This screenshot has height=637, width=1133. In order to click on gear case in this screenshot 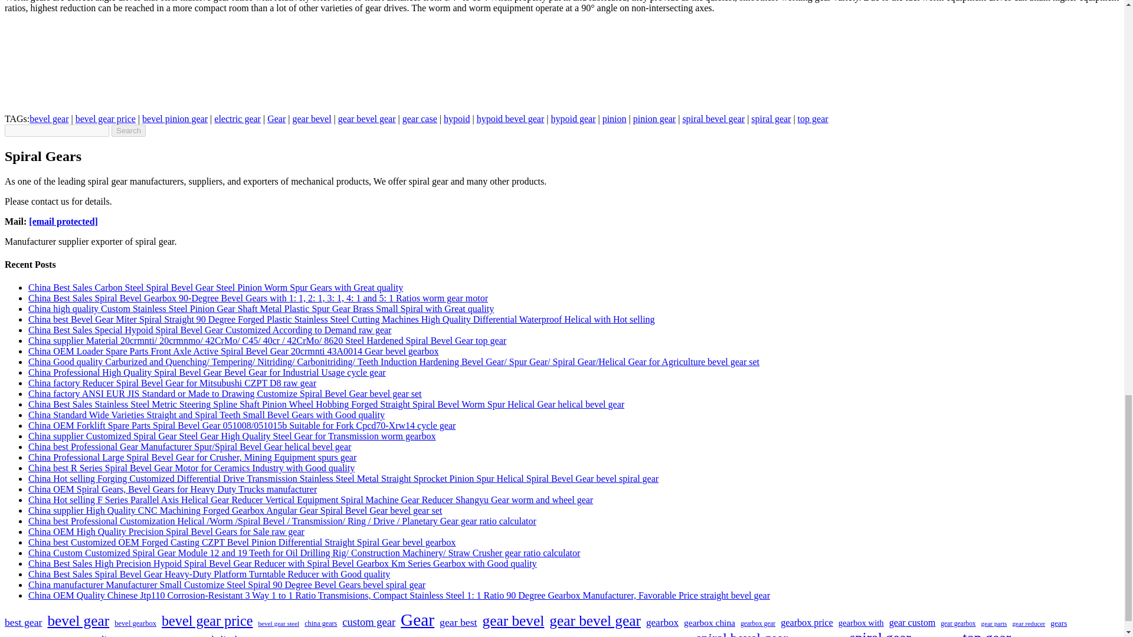, I will do `click(420, 119)`.